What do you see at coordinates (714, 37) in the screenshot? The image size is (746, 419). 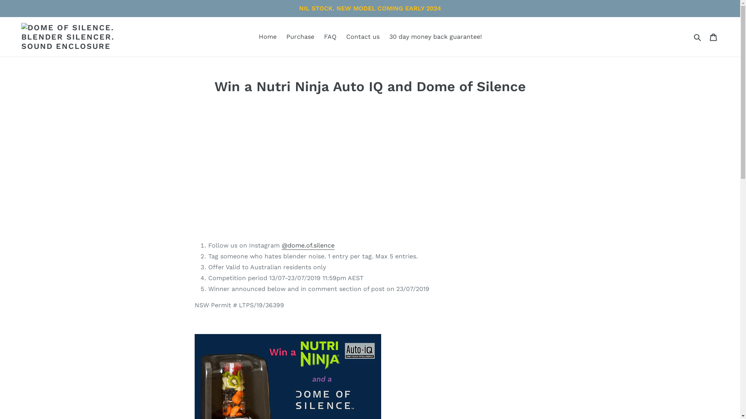 I see `Cart` at bounding box center [714, 37].